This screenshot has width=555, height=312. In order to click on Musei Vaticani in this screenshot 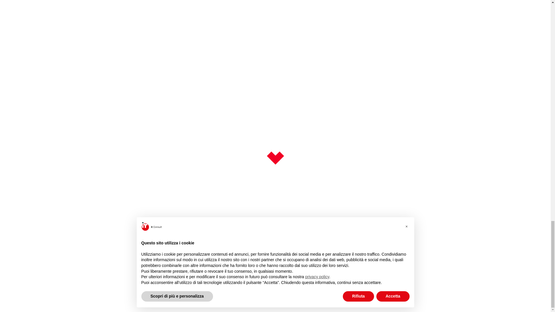, I will do `click(142, 1)`.